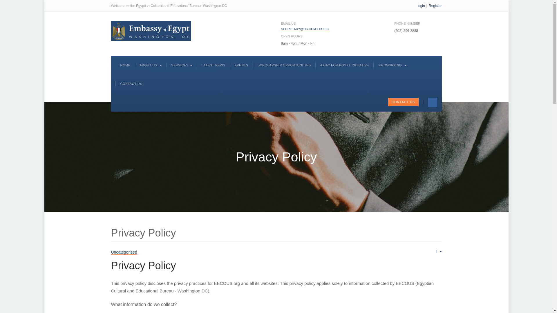  Describe the element at coordinates (241, 65) in the screenshot. I see `EVENTS` at that location.